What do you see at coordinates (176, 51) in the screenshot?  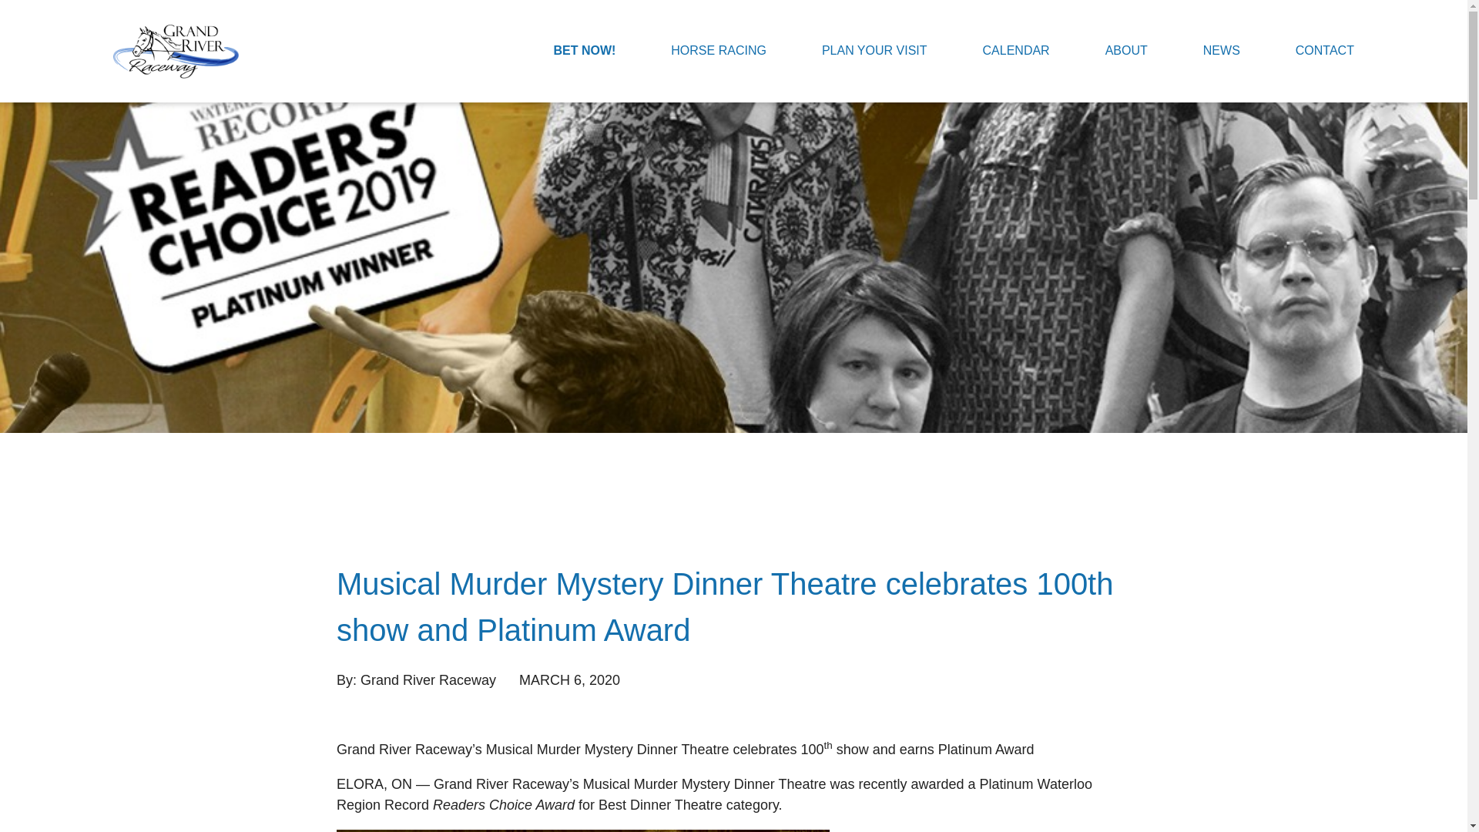 I see `Home` at bounding box center [176, 51].